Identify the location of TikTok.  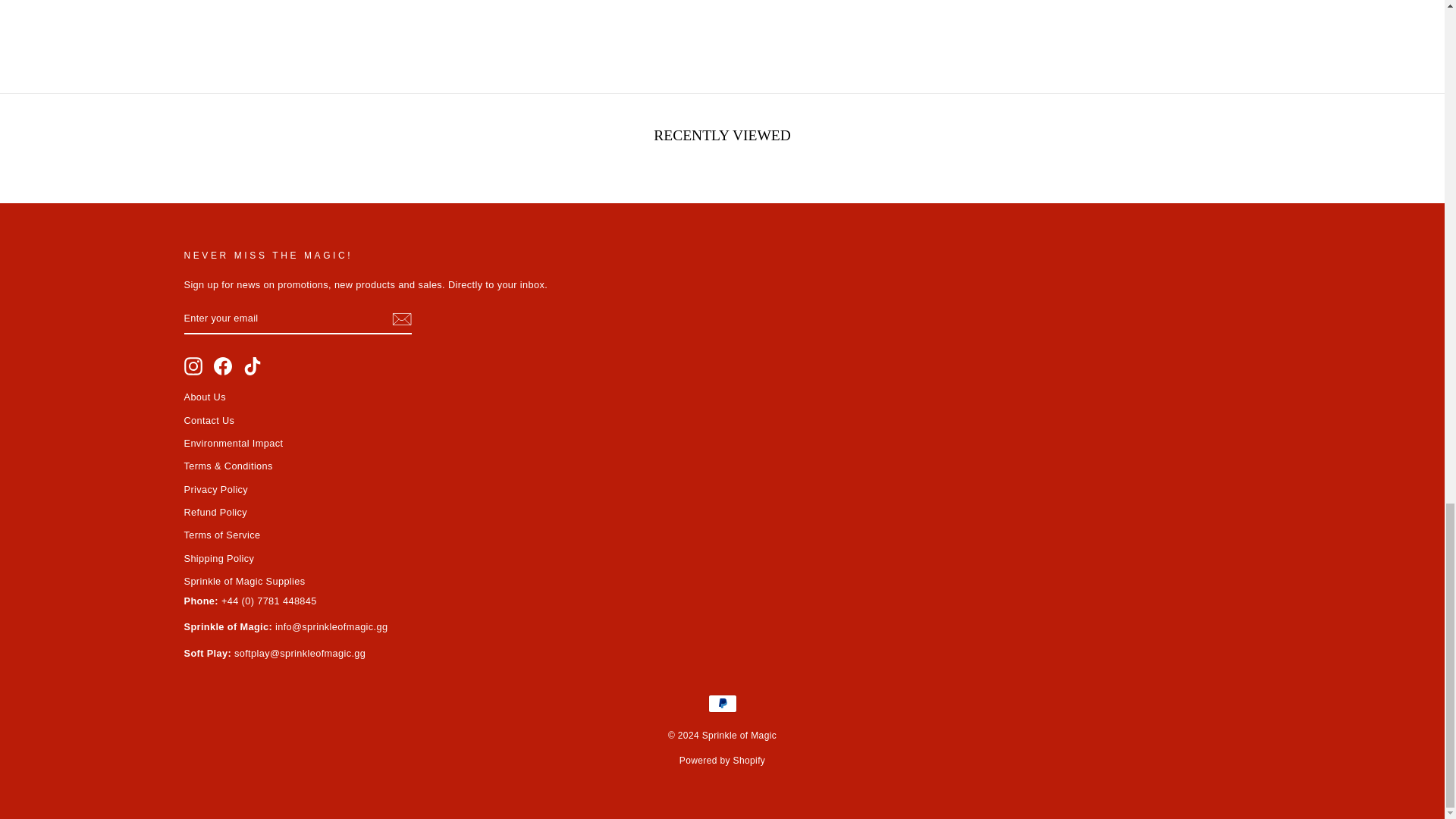
(252, 366).